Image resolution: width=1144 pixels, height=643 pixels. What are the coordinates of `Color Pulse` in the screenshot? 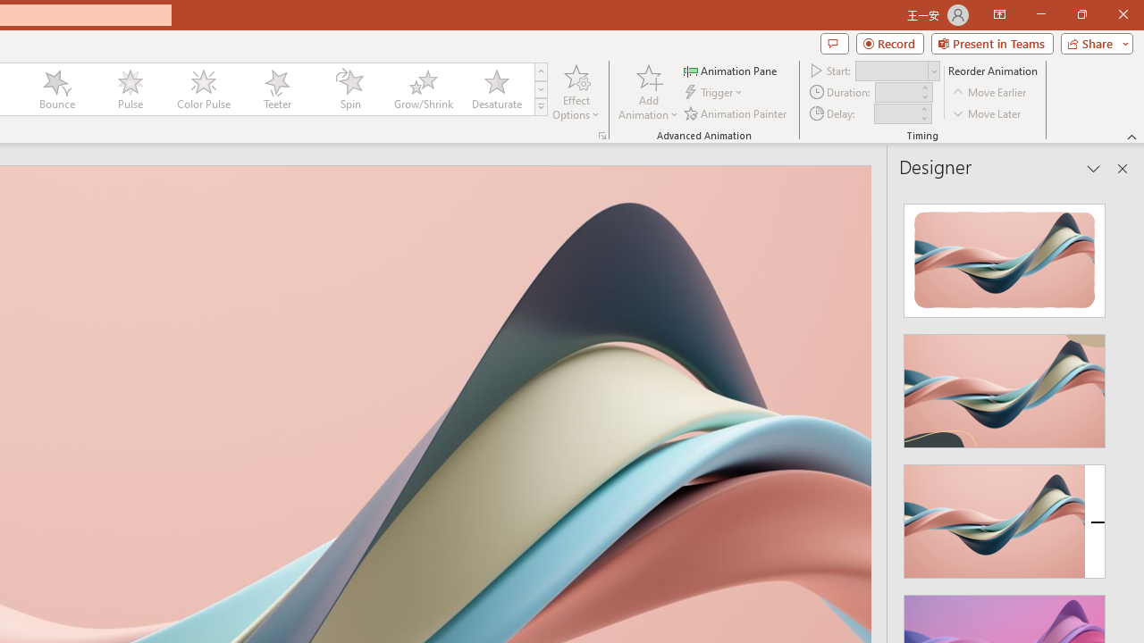 It's located at (203, 89).